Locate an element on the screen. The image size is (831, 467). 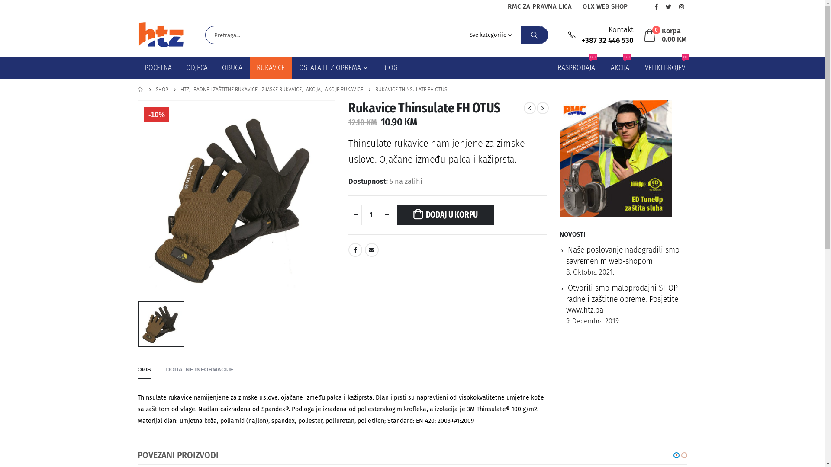
Facebook is located at coordinates (656, 6).